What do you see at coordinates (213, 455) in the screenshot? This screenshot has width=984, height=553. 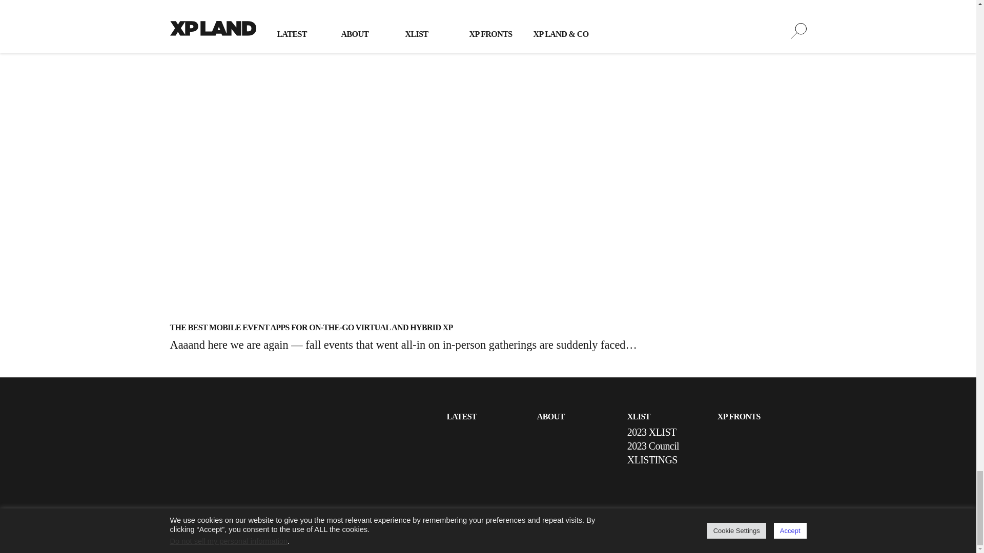 I see `Go to the XP Land home page` at bounding box center [213, 455].